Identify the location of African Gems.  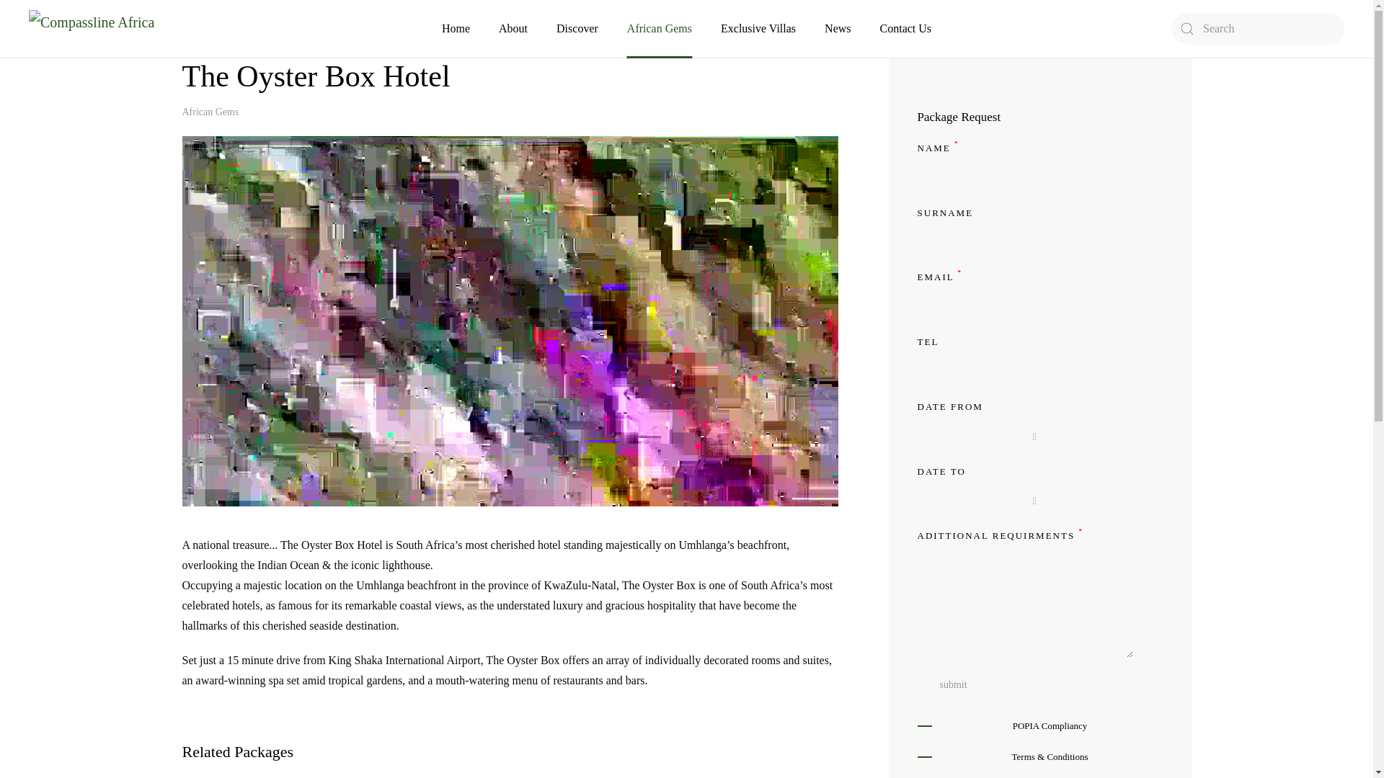
(209, 112).